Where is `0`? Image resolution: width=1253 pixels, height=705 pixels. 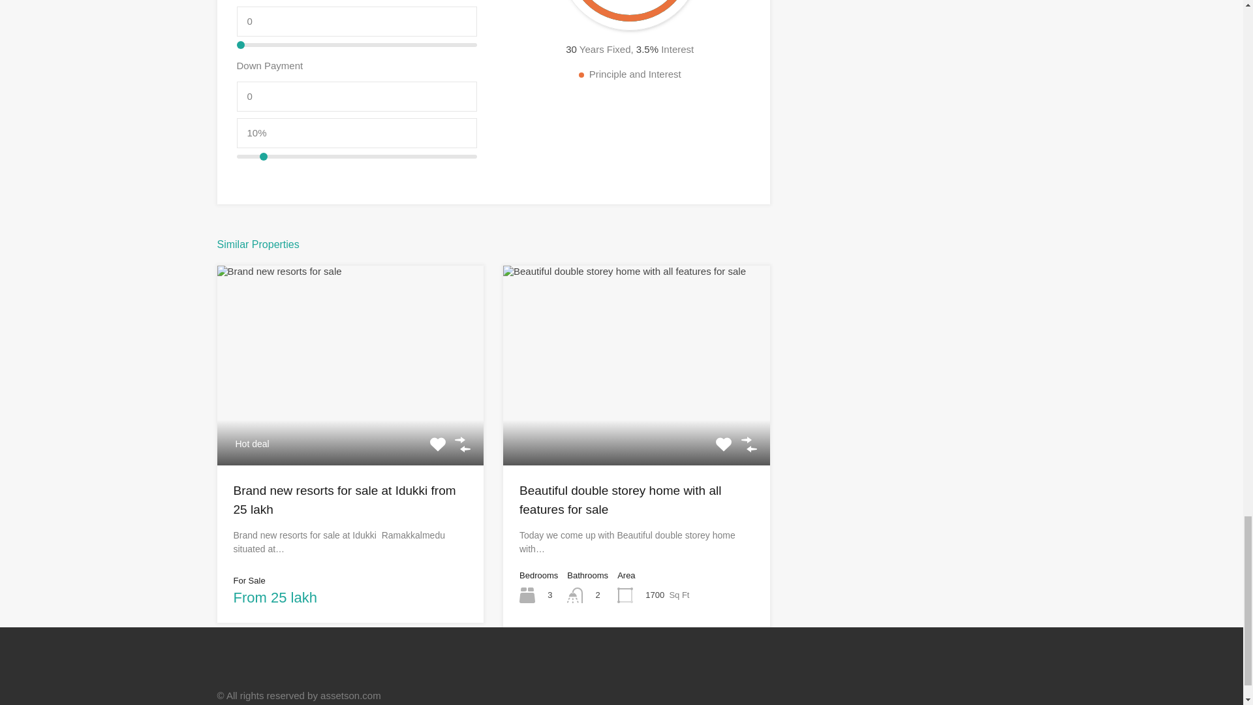
0 is located at coordinates (356, 97).